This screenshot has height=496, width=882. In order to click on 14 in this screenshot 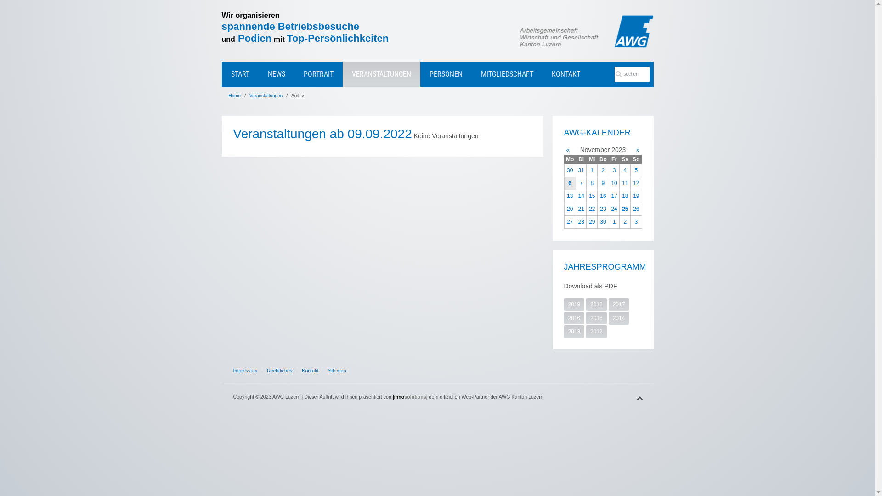, I will do `click(582, 197)`.